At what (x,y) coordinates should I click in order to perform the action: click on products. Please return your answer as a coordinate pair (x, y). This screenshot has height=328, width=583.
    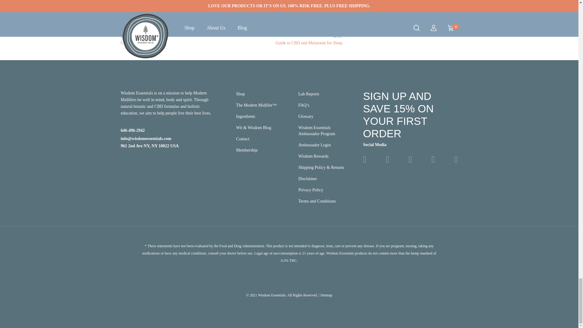
    Looking at the image, I should click on (287, 39).